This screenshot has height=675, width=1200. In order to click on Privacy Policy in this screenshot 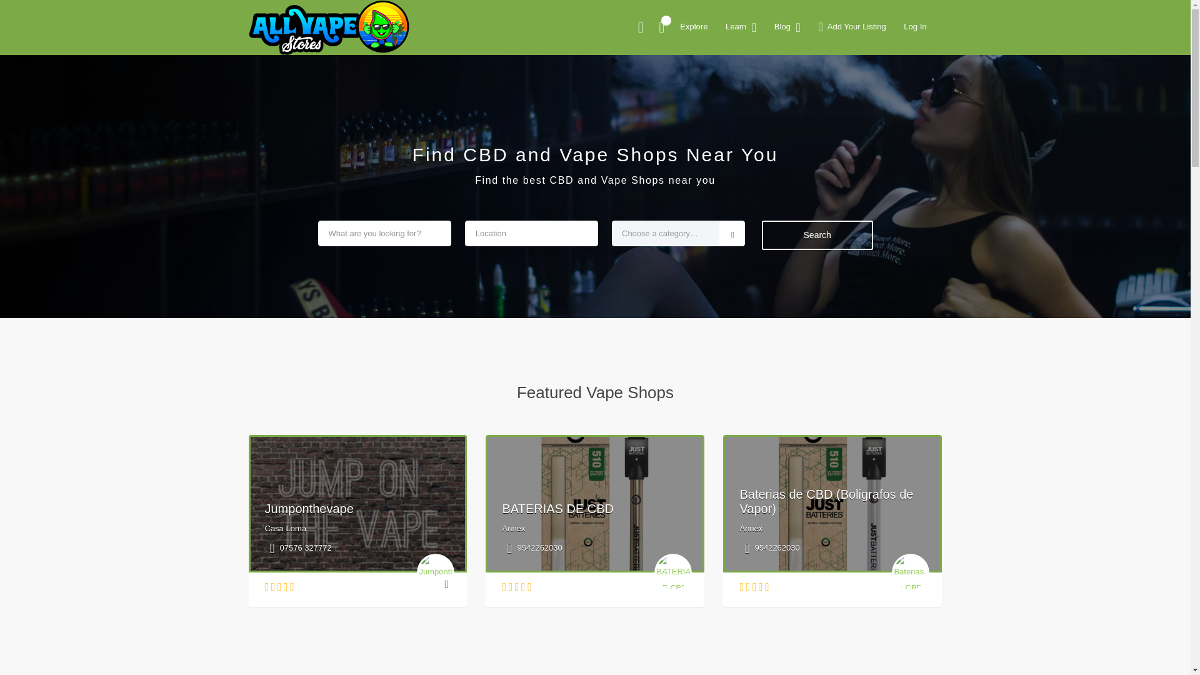, I will do `click(824, 252)`.